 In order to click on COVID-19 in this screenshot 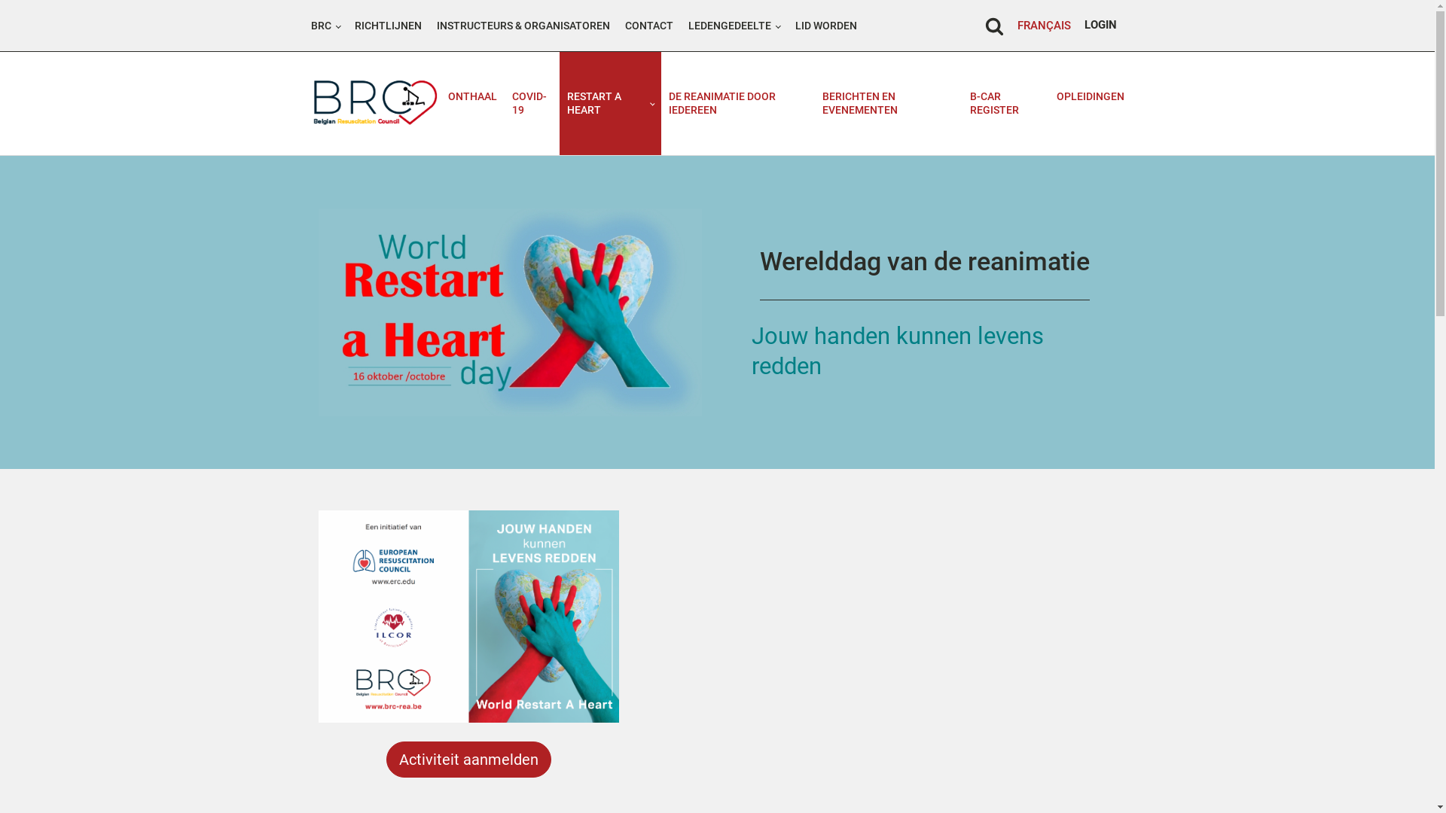, I will do `click(532, 103)`.